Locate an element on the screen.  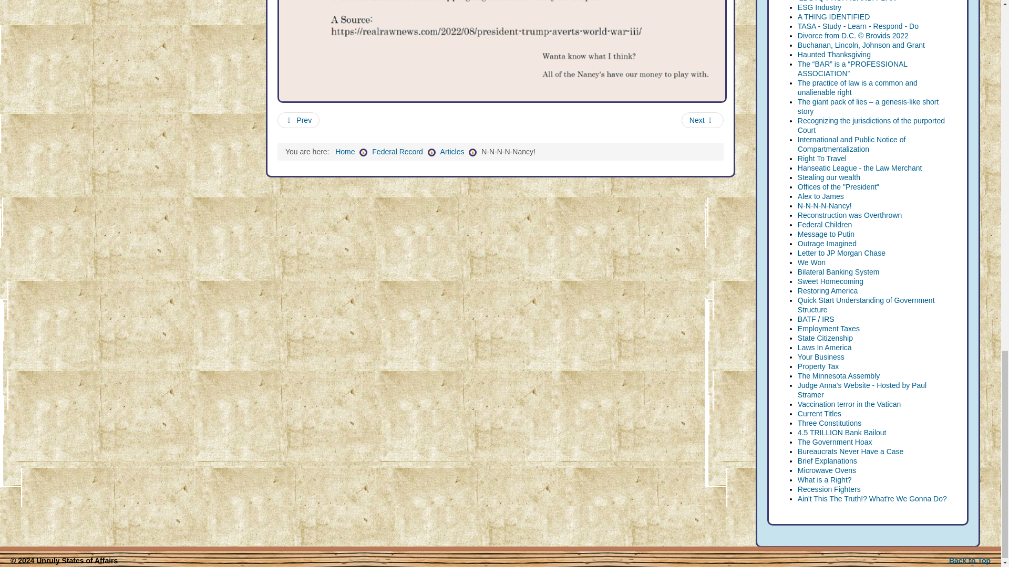
Federal Record is located at coordinates (397, 151).